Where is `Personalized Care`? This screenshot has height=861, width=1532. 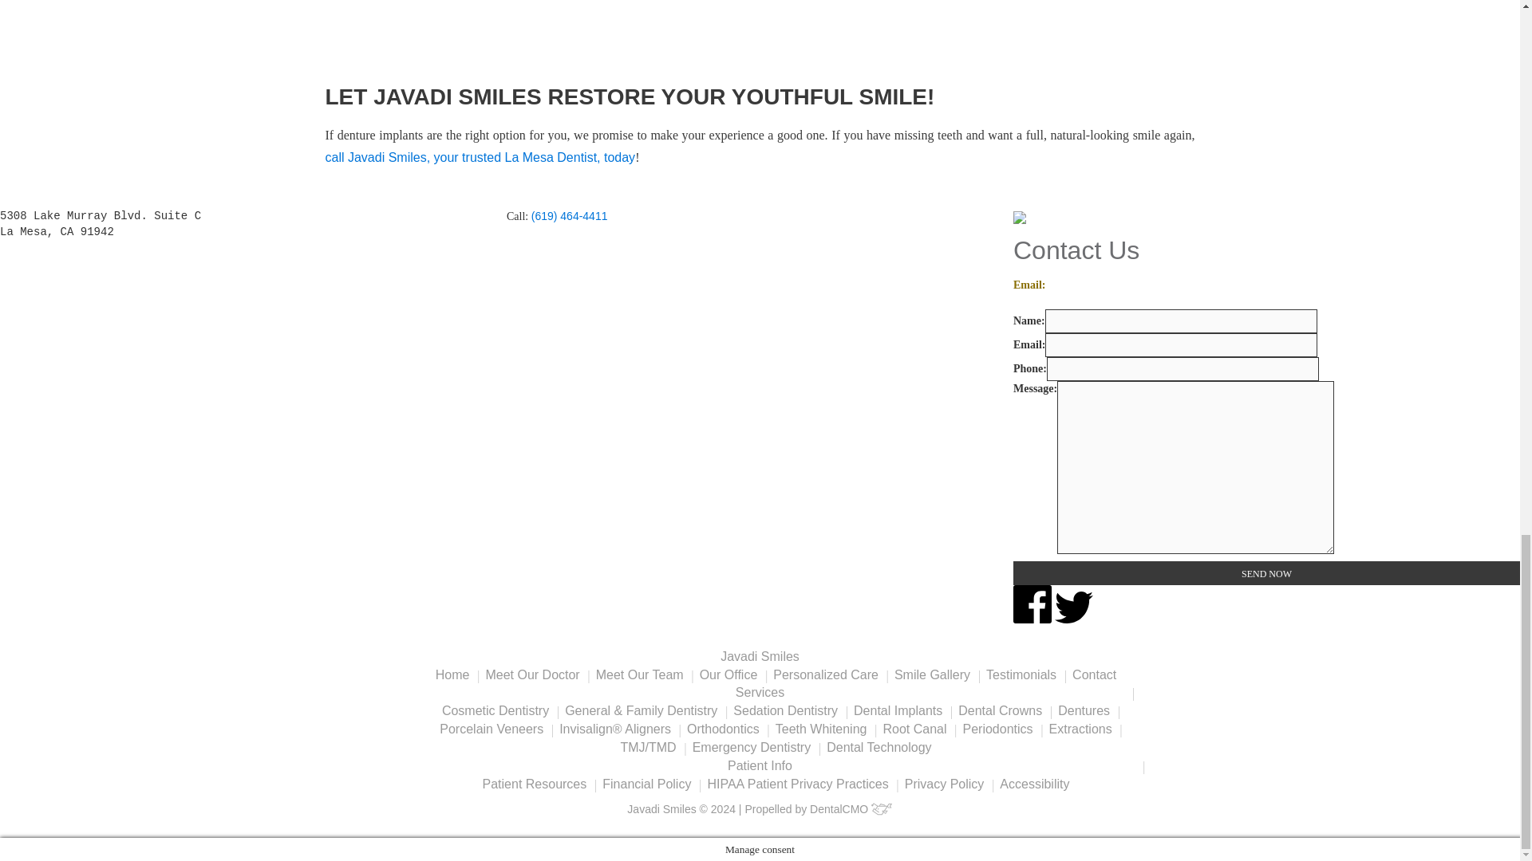
Personalized Care is located at coordinates (825, 674).